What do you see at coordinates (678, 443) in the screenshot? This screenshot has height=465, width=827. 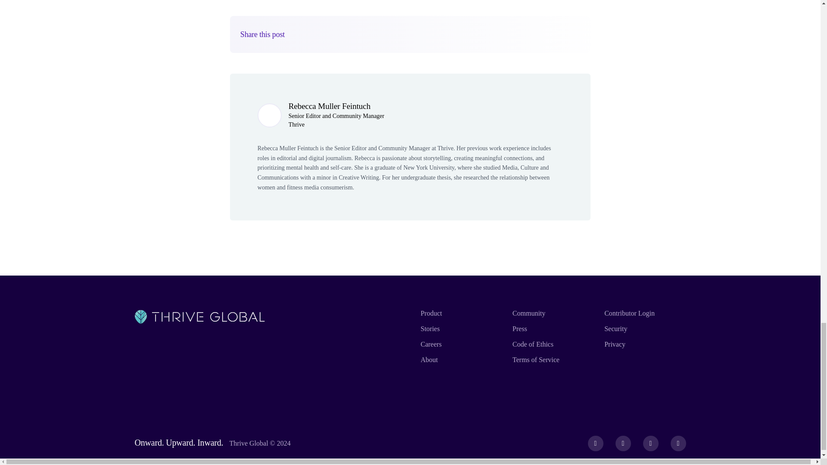 I see `LinkedIn` at bounding box center [678, 443].